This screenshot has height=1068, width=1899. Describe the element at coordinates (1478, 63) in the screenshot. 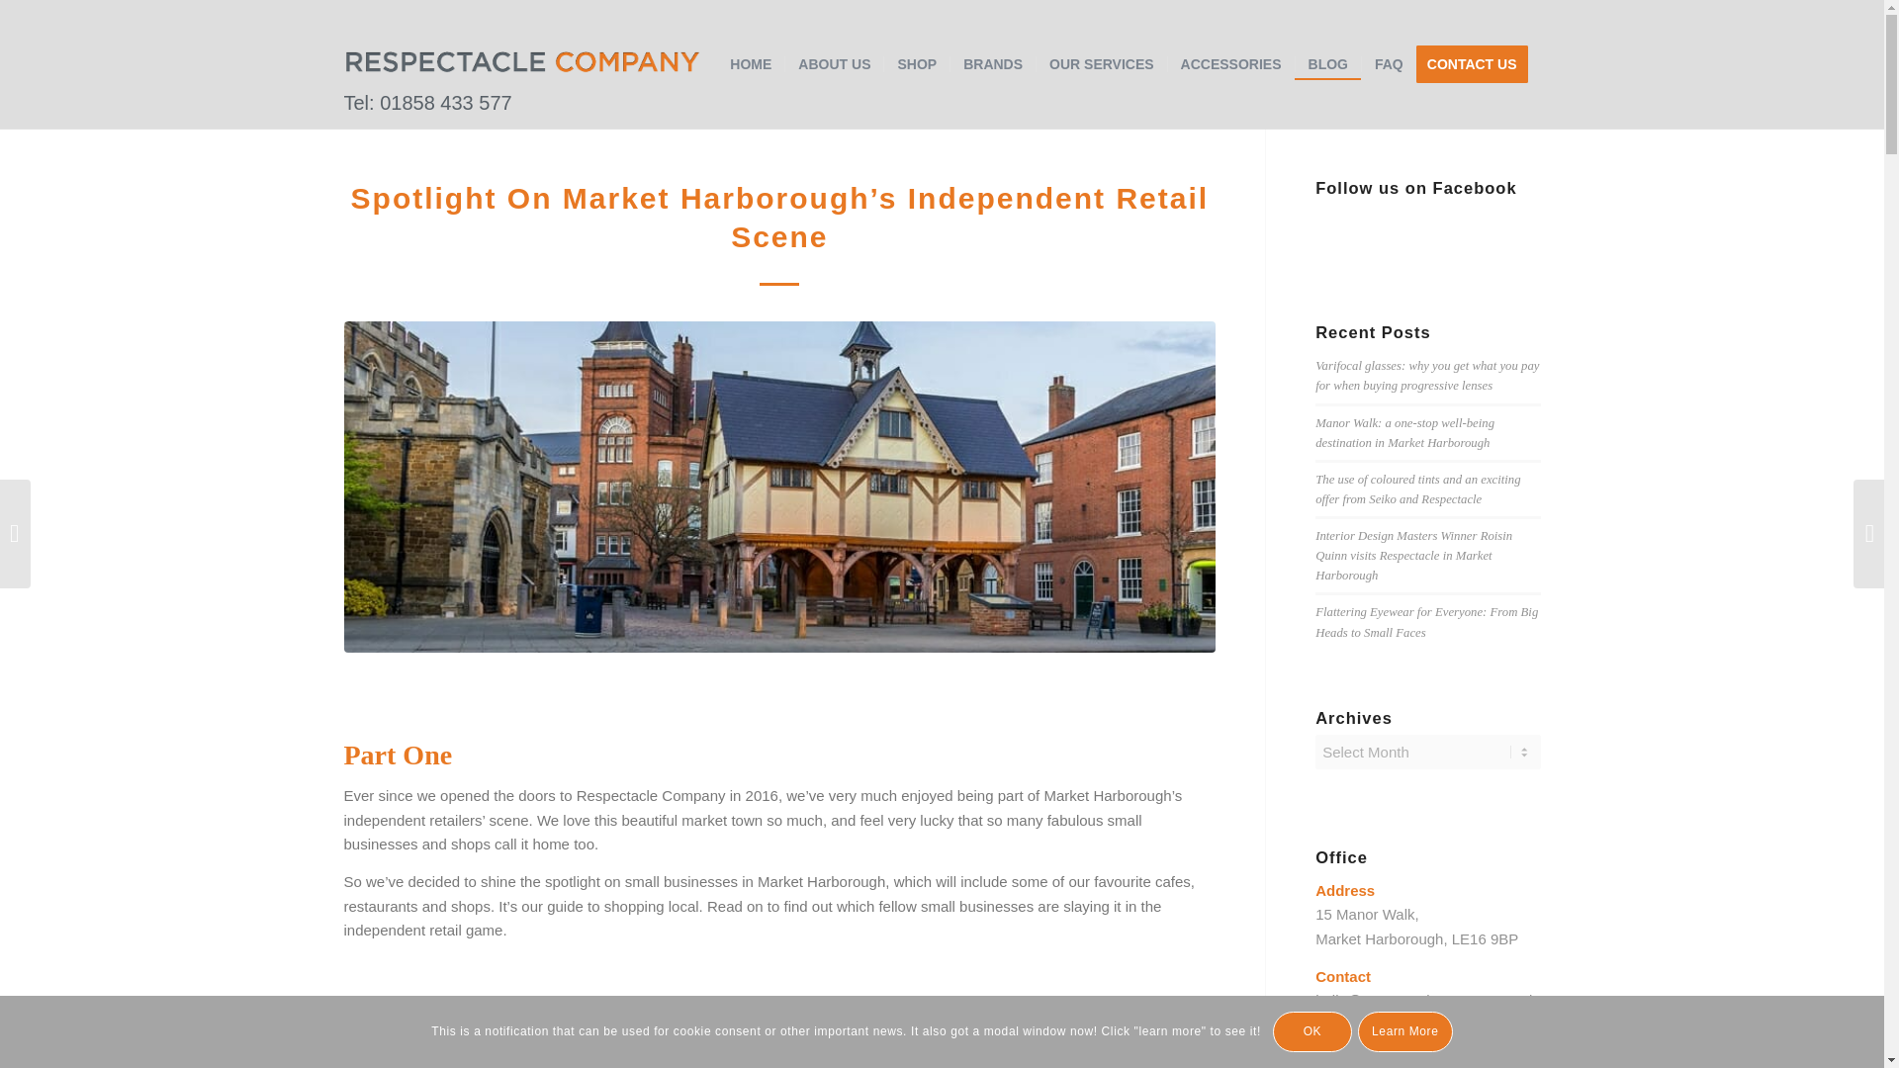

I see `CONTACT US` at that location.